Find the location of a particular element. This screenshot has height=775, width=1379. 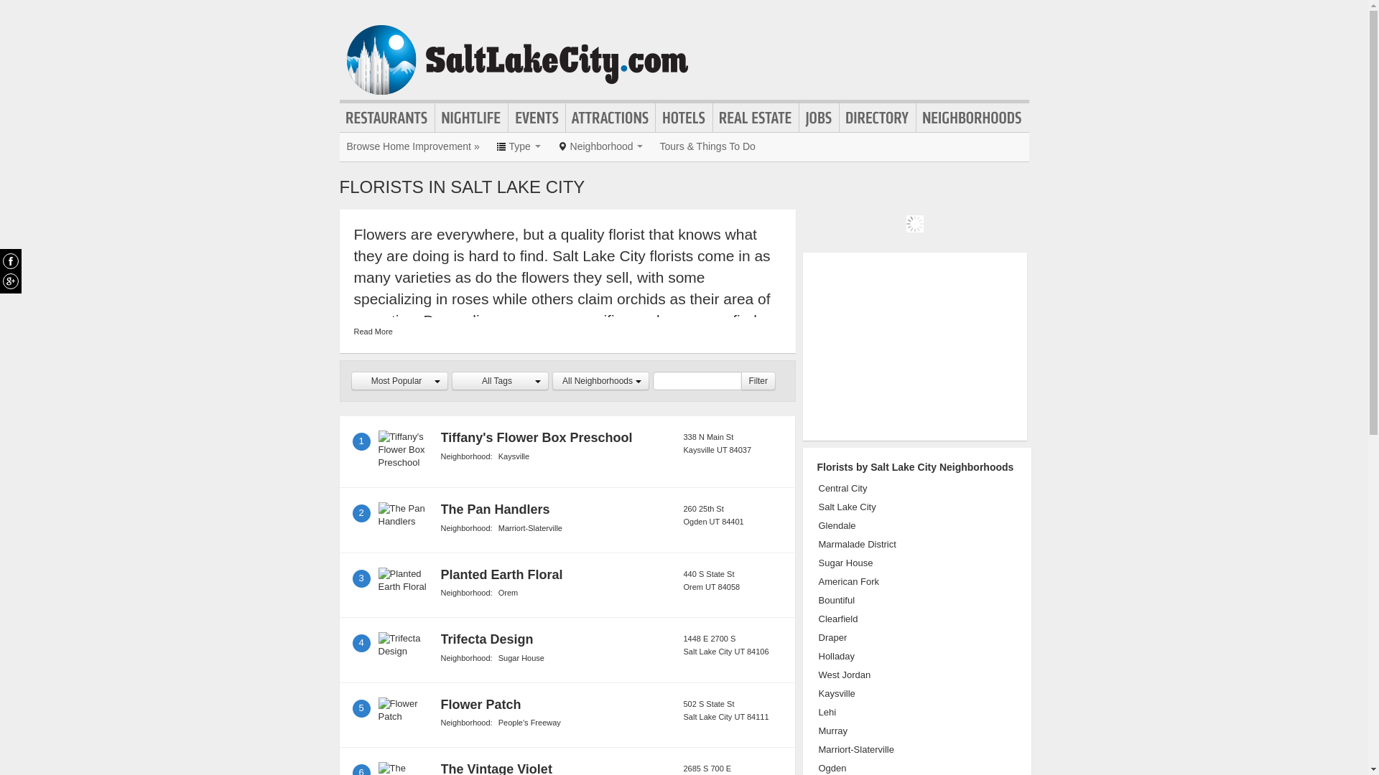

Nightlife is located at coordinates (471, 118).